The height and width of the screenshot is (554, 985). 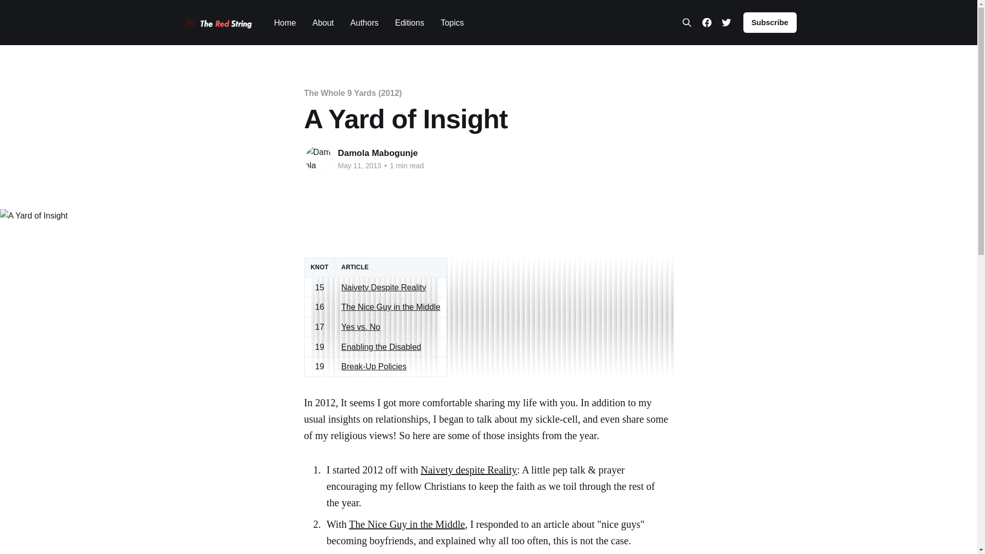 I want to click on The Nice Guy in the Middle, so click(x=406, y=524).